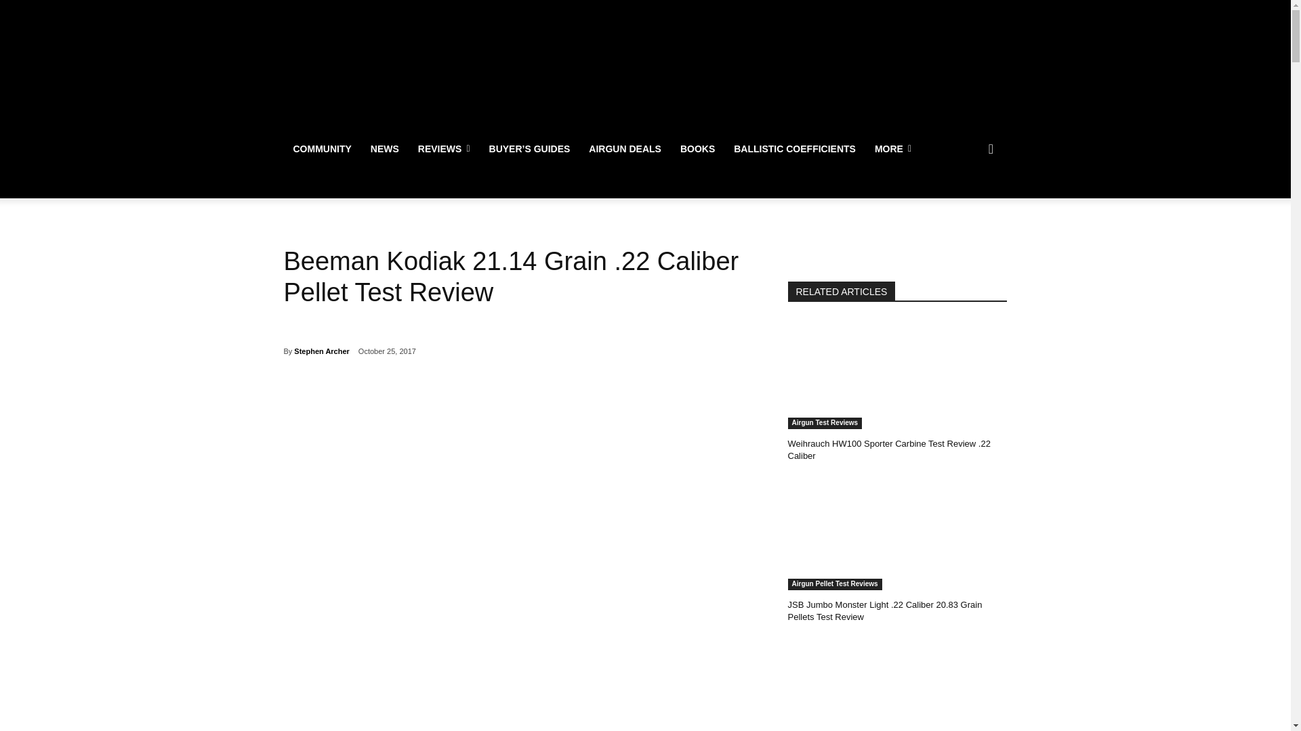 This screenshot has height=731, width=1301. I want to click on Shooting The Western Airguns Rattler 45 PCP Air Rifle, so click(897, 686).